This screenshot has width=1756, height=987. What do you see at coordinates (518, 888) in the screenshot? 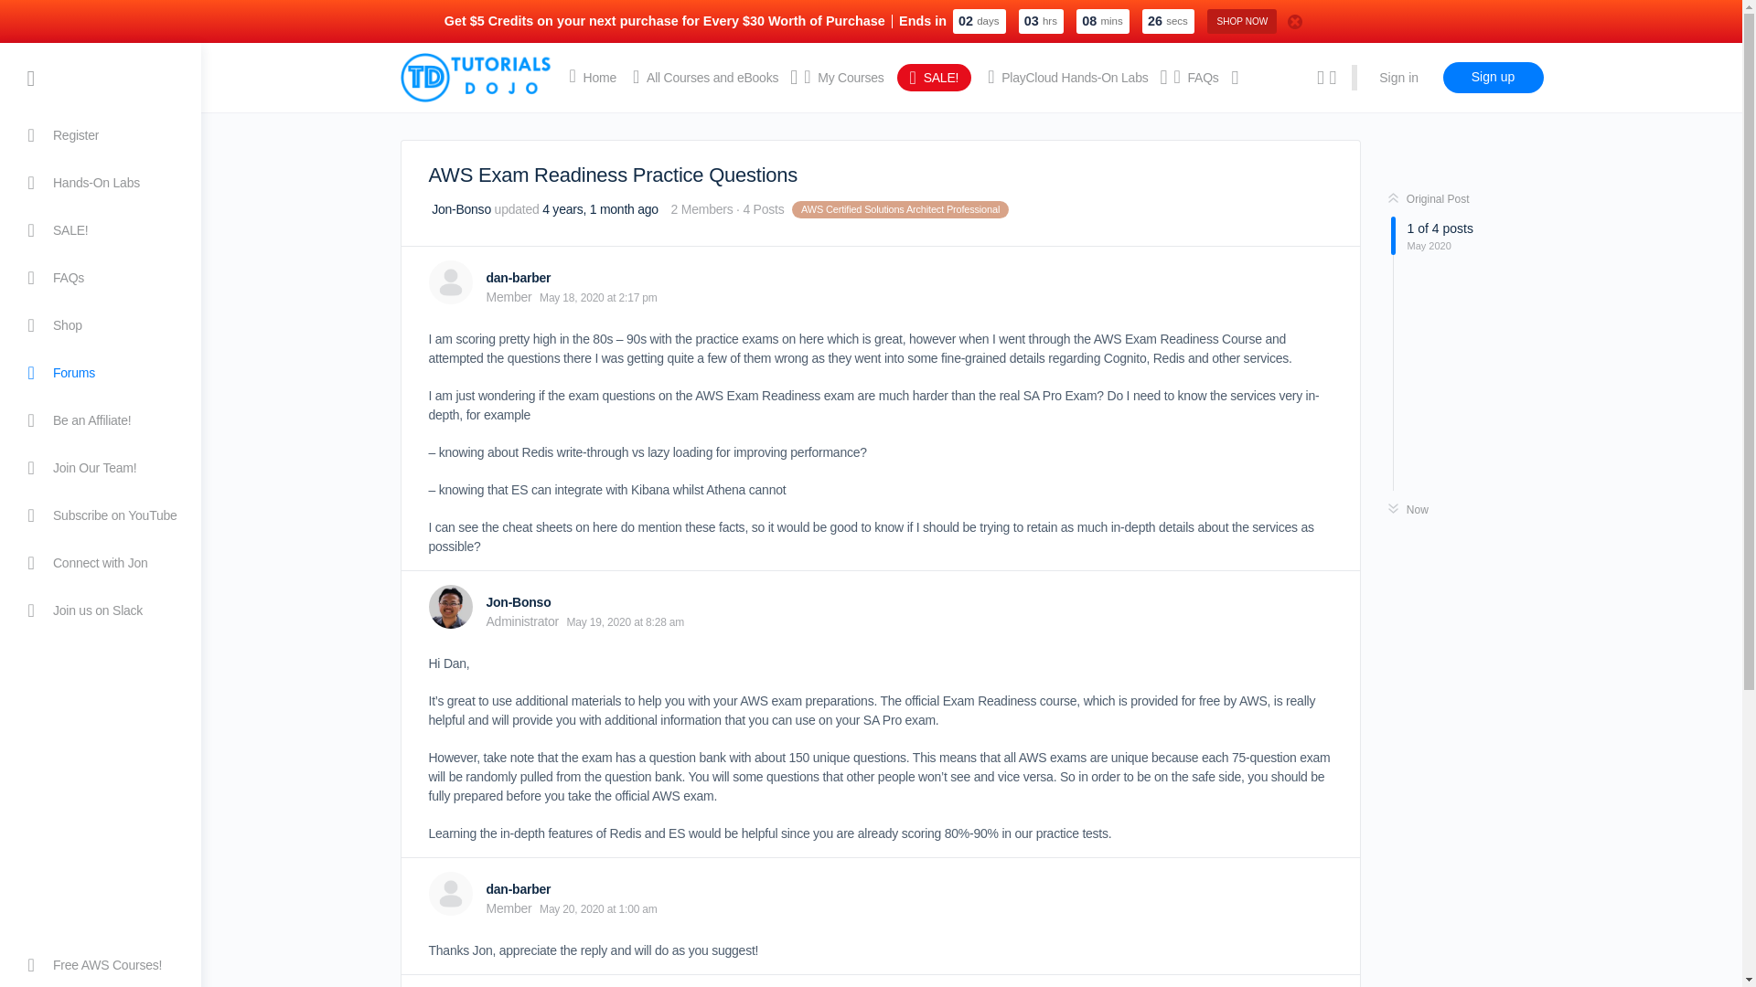
I see `View dan-barber's profile` at bounding box center [518, 888].